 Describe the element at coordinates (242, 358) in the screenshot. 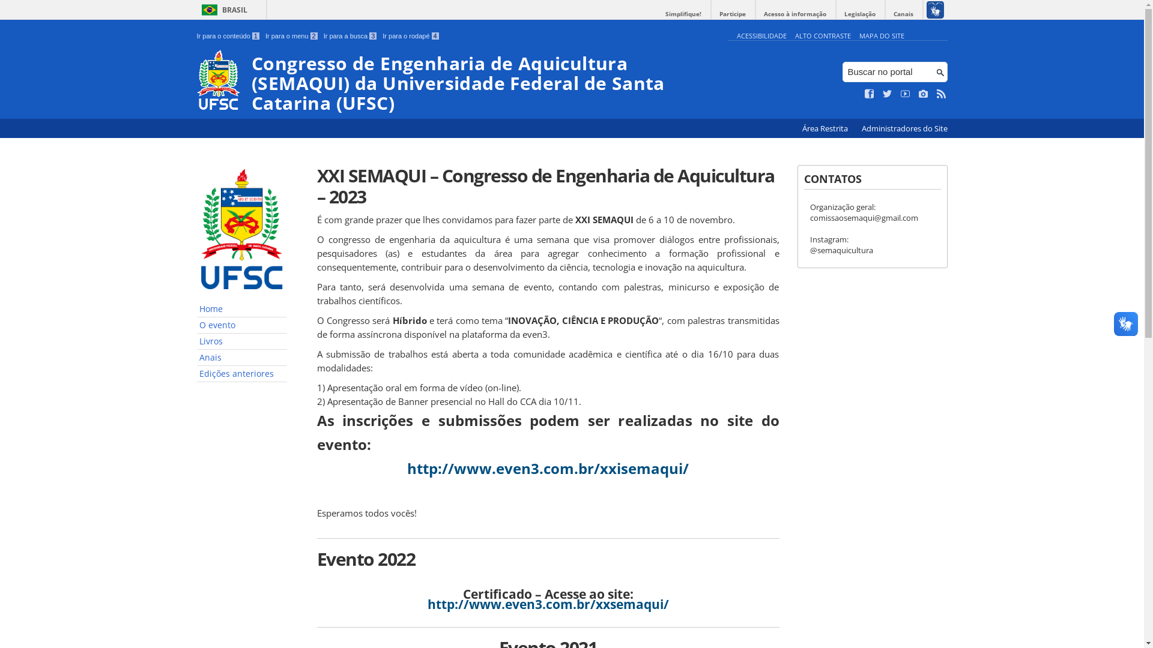

I see `Anais` at that location.